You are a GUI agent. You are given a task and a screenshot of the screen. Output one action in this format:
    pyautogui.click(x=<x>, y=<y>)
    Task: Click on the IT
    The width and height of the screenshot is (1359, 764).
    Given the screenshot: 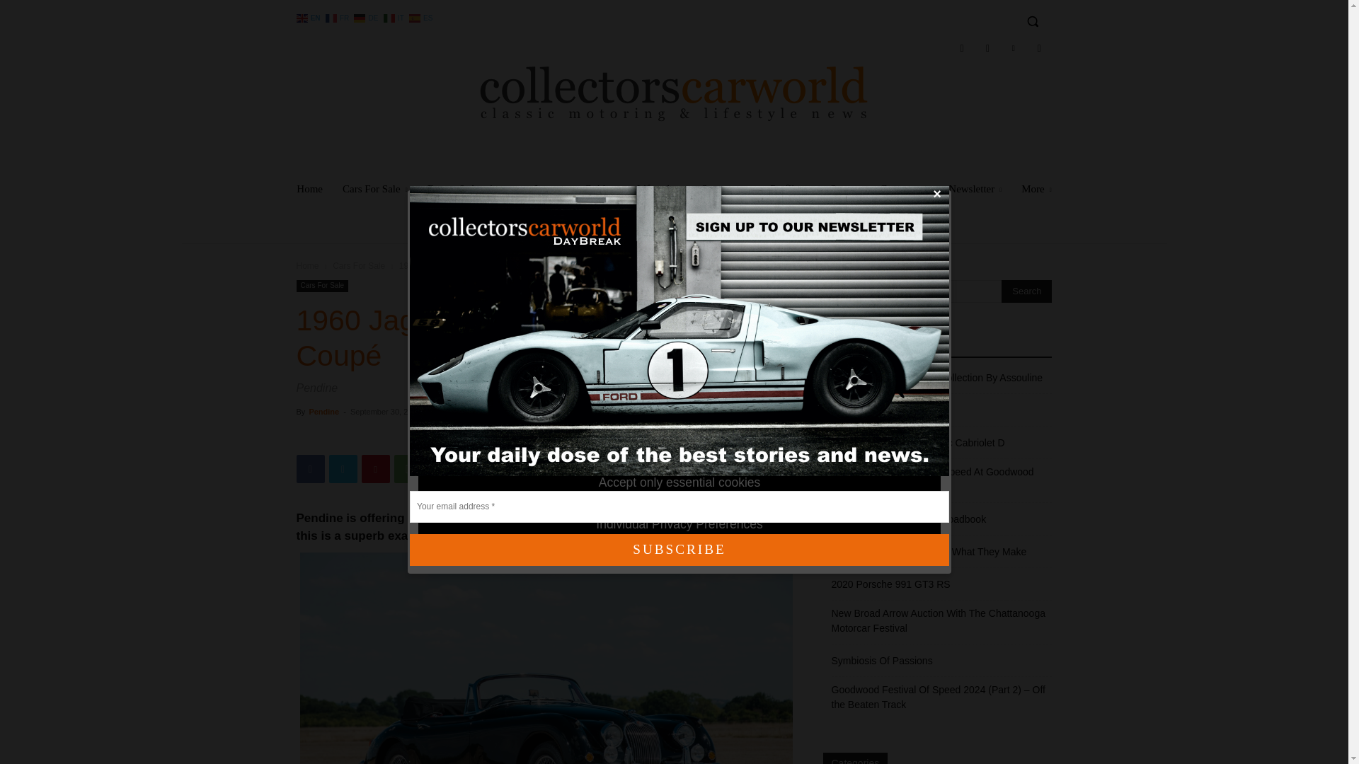 What is the action you would take?
    pyautogui.click(x=395, y=17)
    